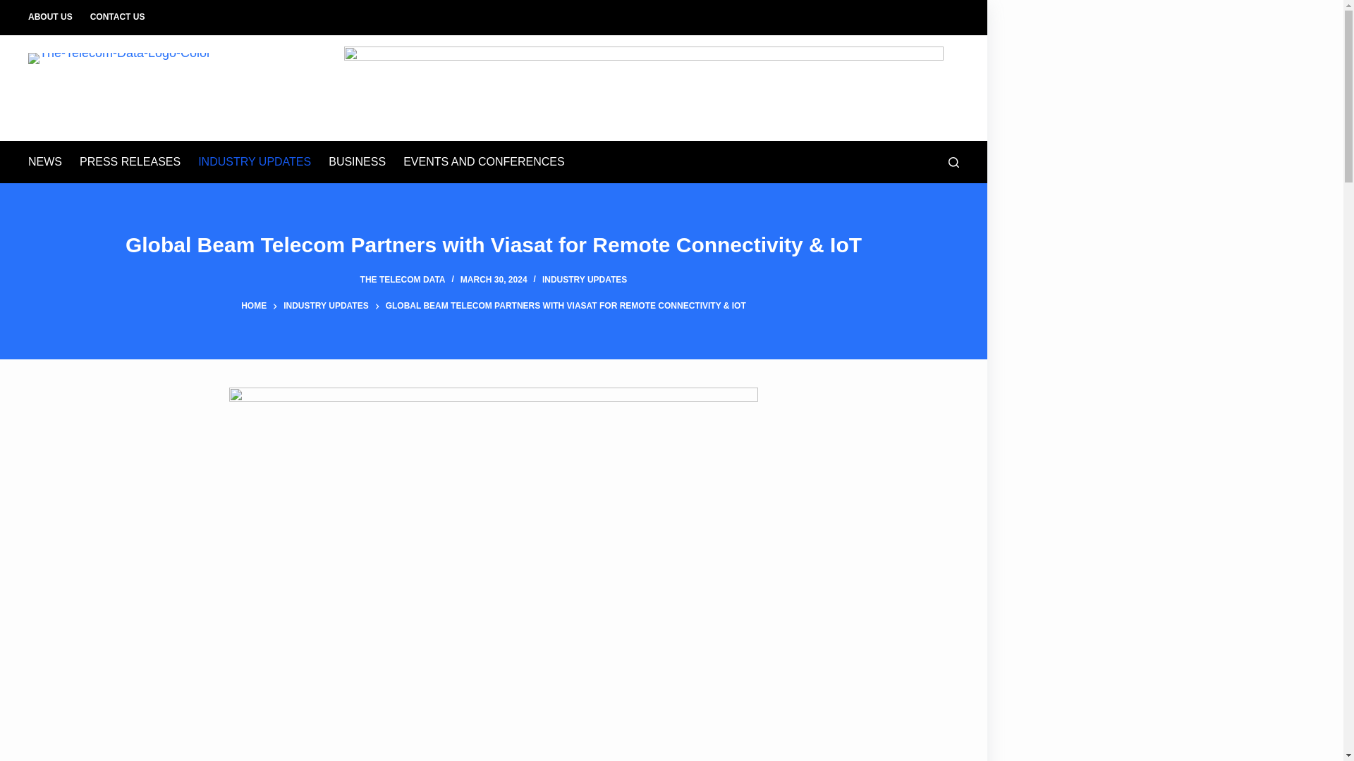  What do you see at coordinates (55, 17) in the screenshot?
I see `ABOUT US` at bounding box center [55, 17].